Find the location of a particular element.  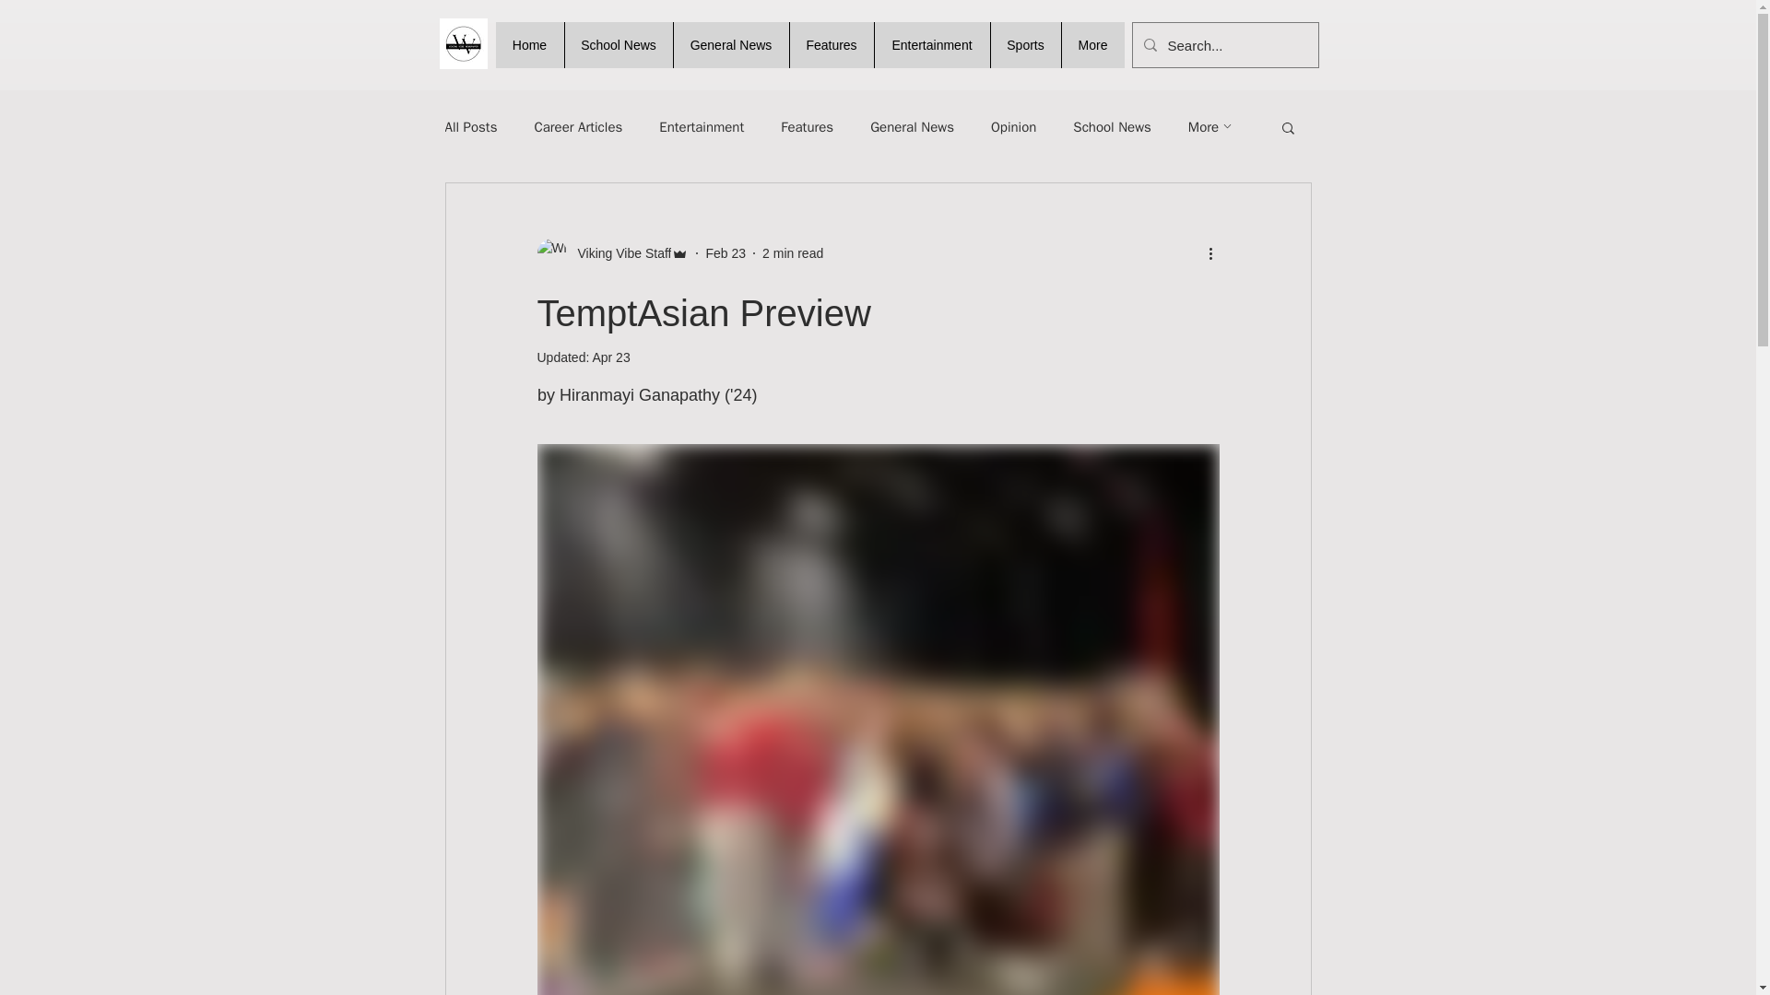

All Posts is located at coordinates (470, 126).